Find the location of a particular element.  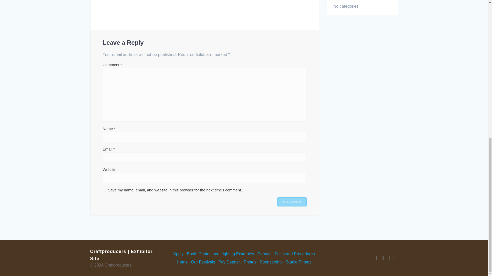

Sponsorship is located at coordinates (271, 262).